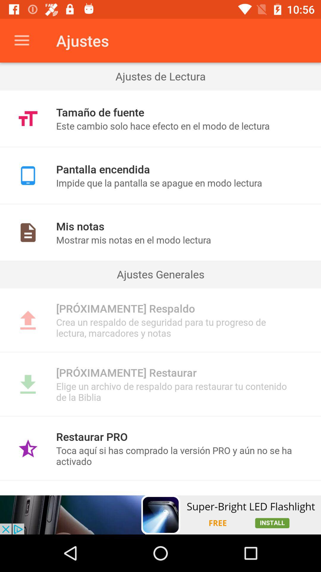  Describe the element at coordinates (92, 436) in the screenshot. I see `jump until restaurar pro` at that location.